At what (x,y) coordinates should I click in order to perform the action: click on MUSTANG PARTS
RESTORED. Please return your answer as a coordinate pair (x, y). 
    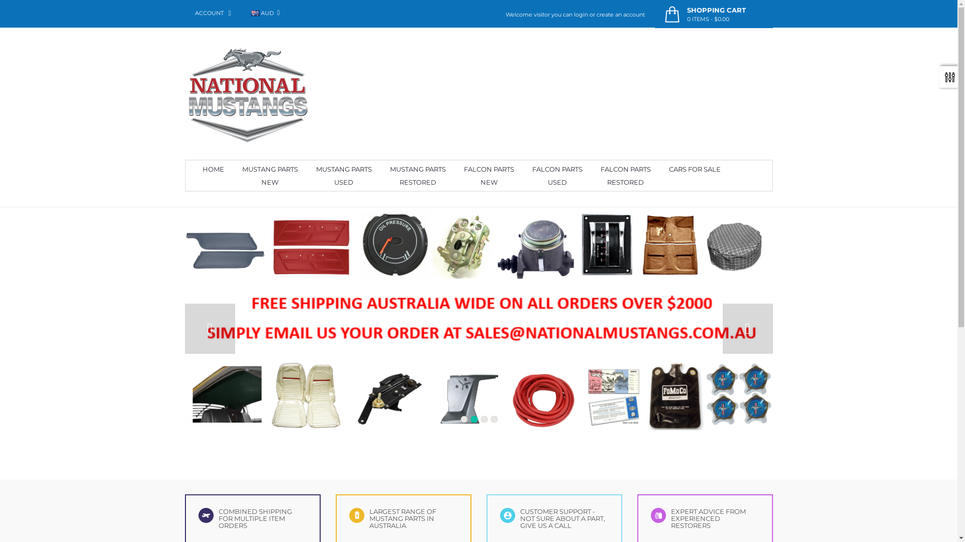
    Looking at the image, I should click on (418, 176).